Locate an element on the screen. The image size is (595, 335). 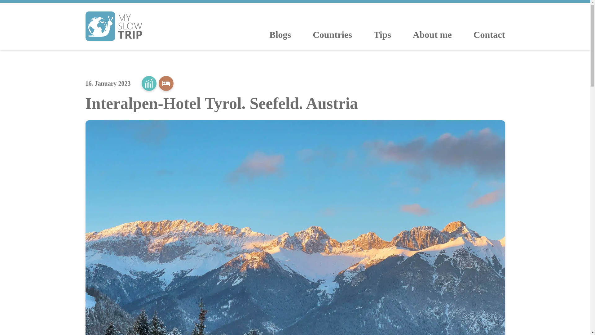
About me is located at coordinates (432, 34).